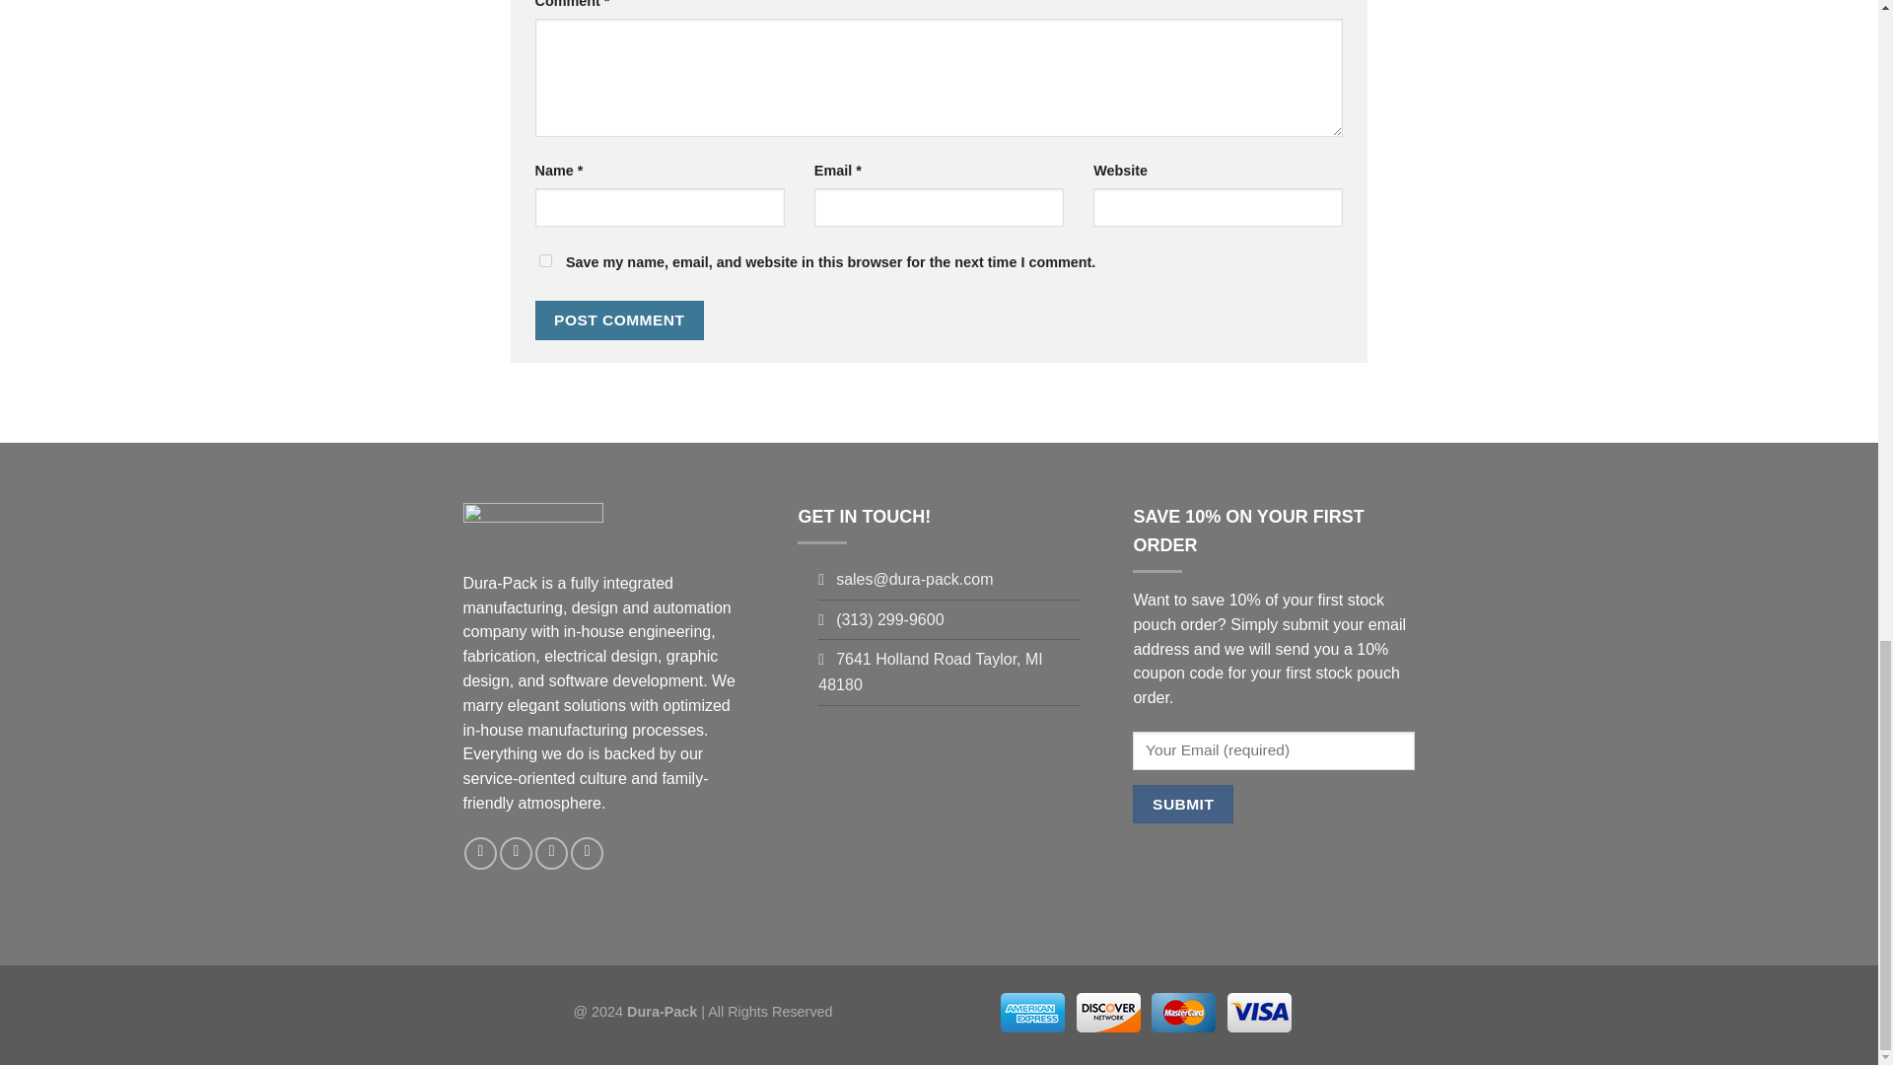 This screenshot has width=1893, height=1065. What do you see at coordinates (619, 319) in the screenshot?
I see `Post Comment` at bounding box center [619, 319].